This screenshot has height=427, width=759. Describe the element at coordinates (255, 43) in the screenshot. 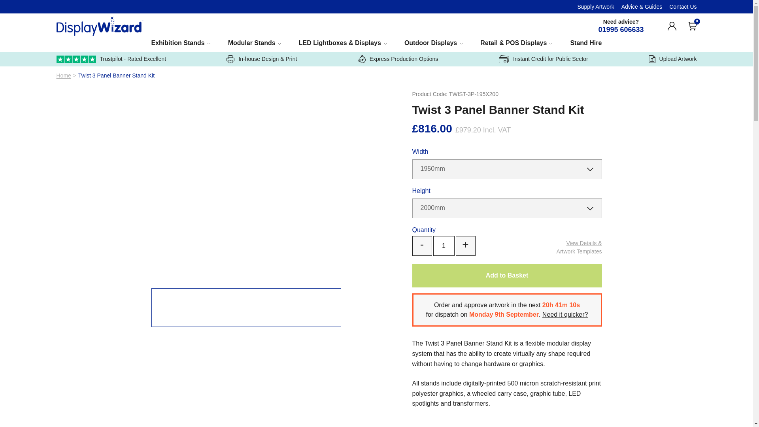

I see `Modular Stands` at that location.